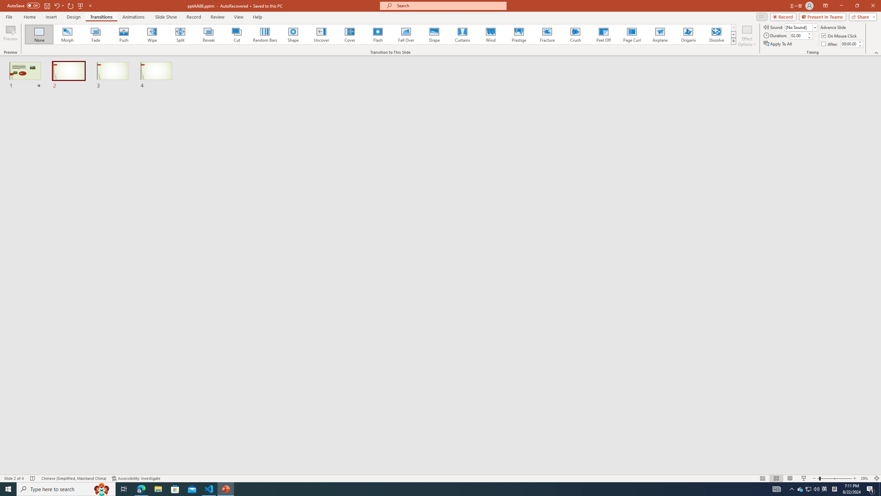 The width and height of the screenshot is (881, 496). What do you see at coordinates (519, 34) in the screenshot?
I see `Prestige` at bounding box center [519, 34].